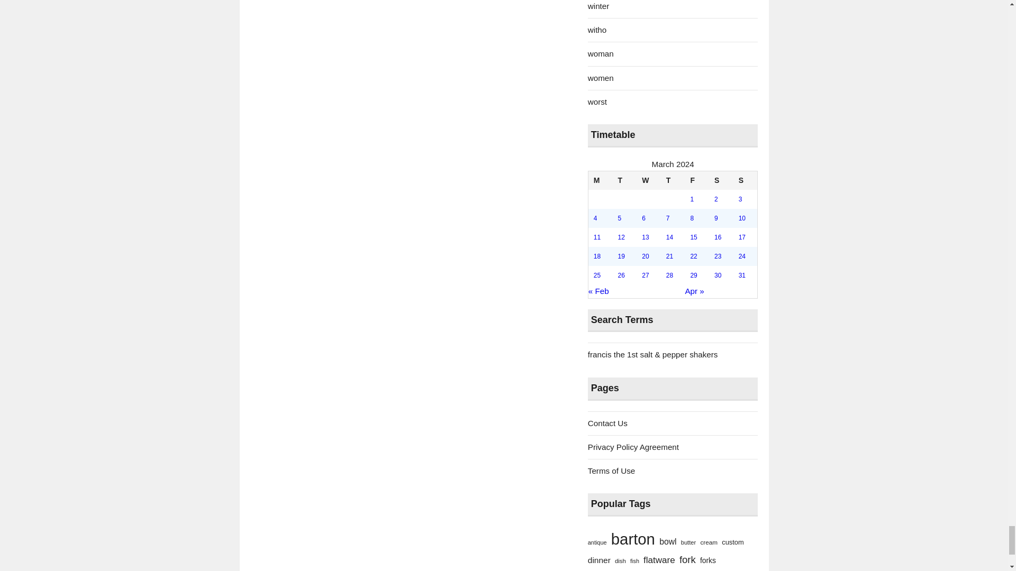  I want to click on Tuesday, so click(624, 181).